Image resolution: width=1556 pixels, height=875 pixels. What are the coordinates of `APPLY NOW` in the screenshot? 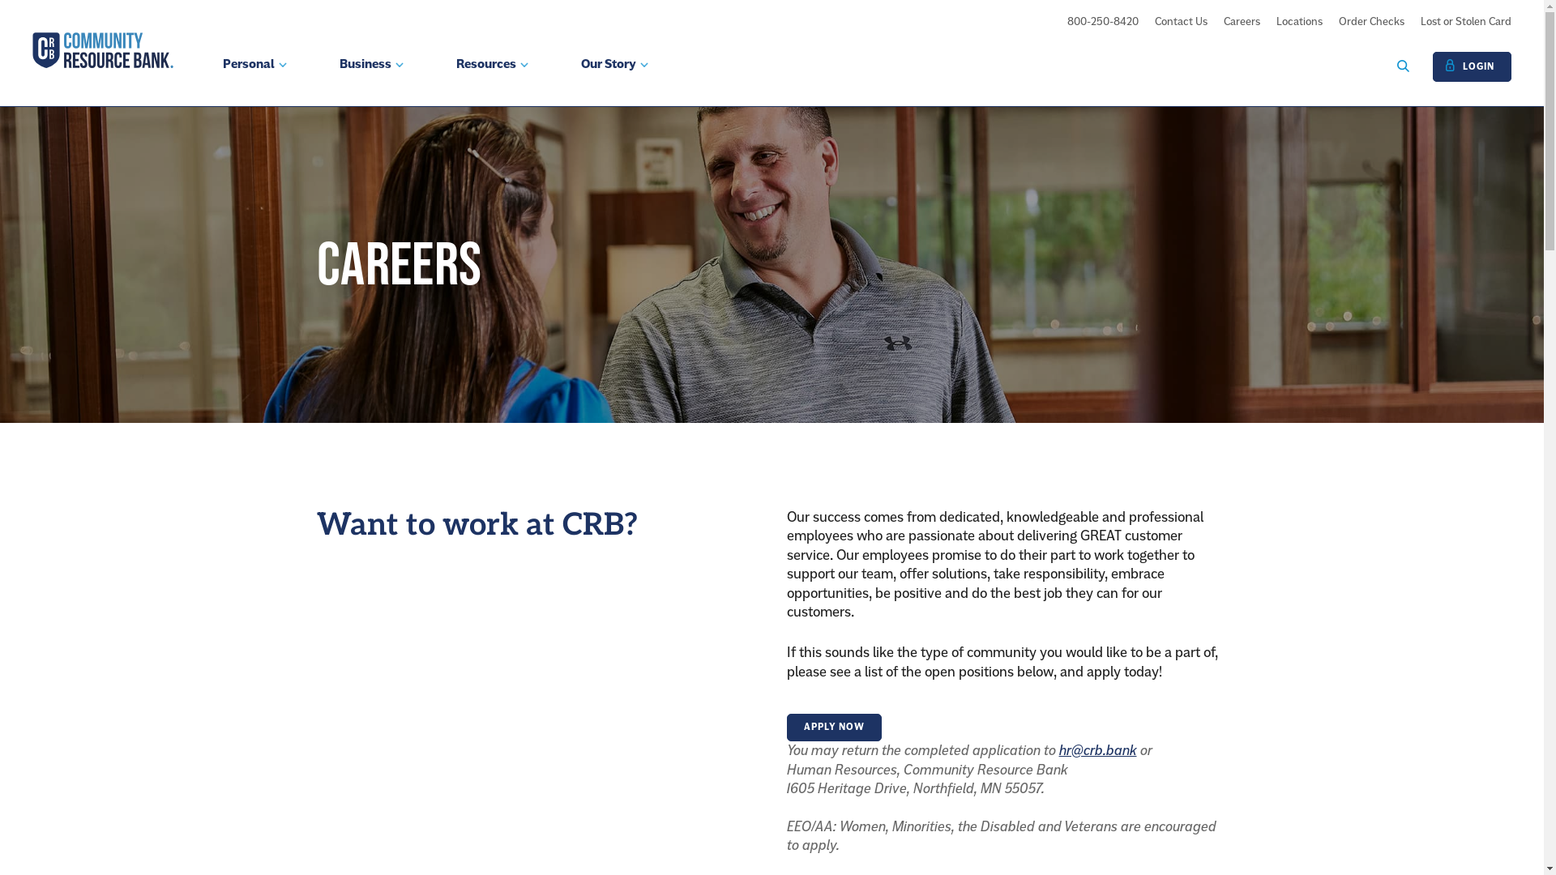 It's located at (833, 728).